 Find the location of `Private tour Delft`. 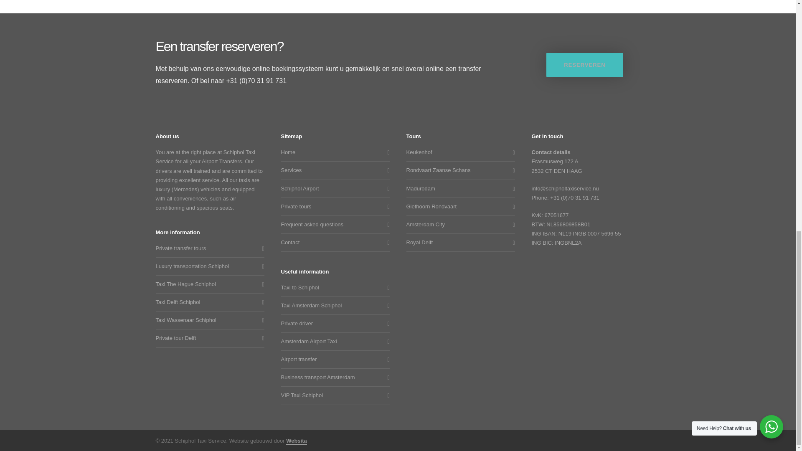

Private tour Delft is located at coordinates (208, 338).